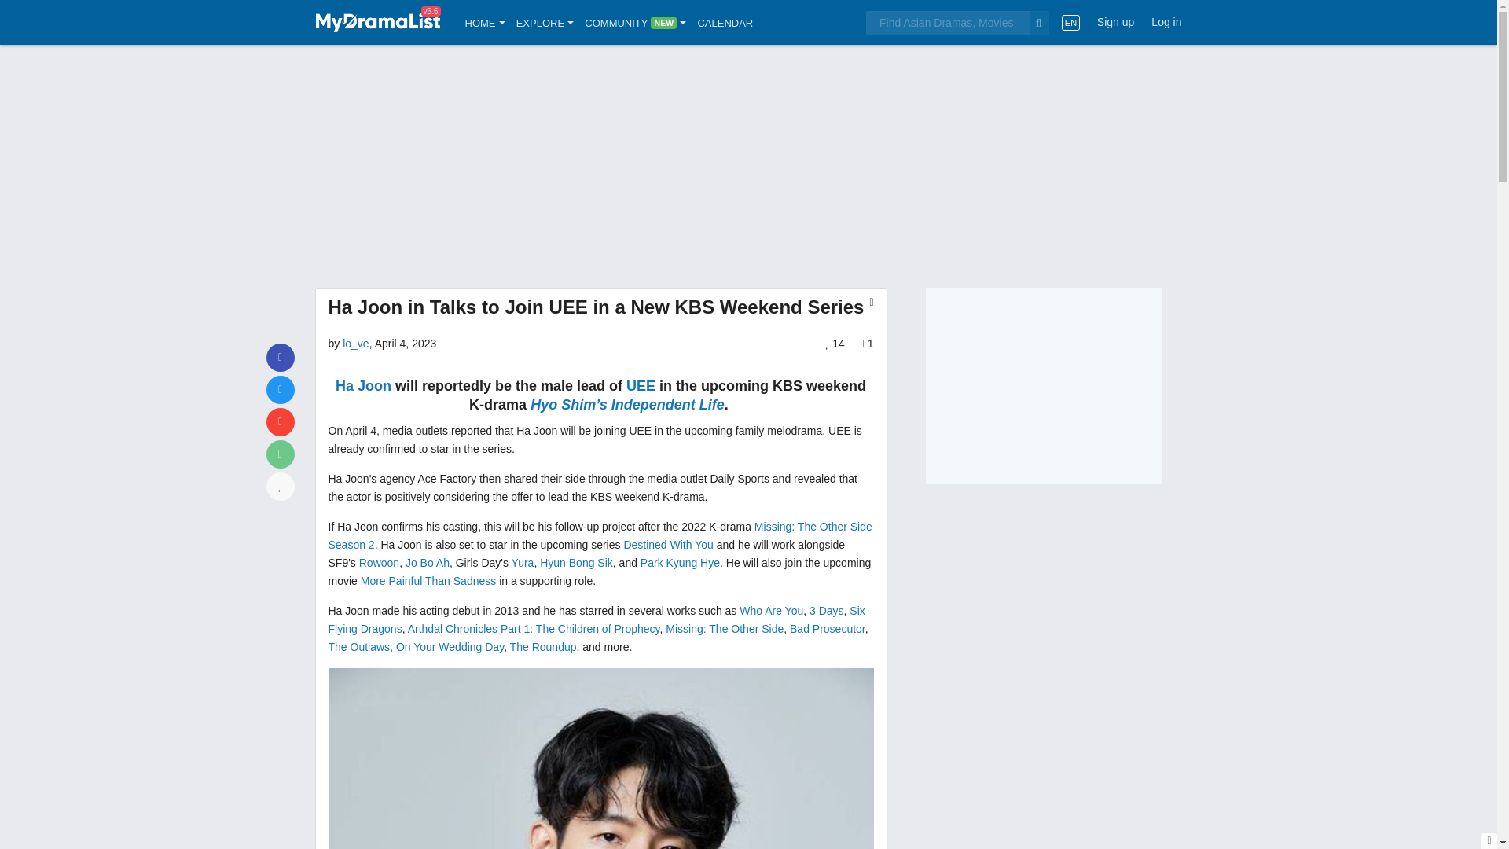 The image size is (1509, 849). I want to click on Jo Bo Ah, so click(428, 563).